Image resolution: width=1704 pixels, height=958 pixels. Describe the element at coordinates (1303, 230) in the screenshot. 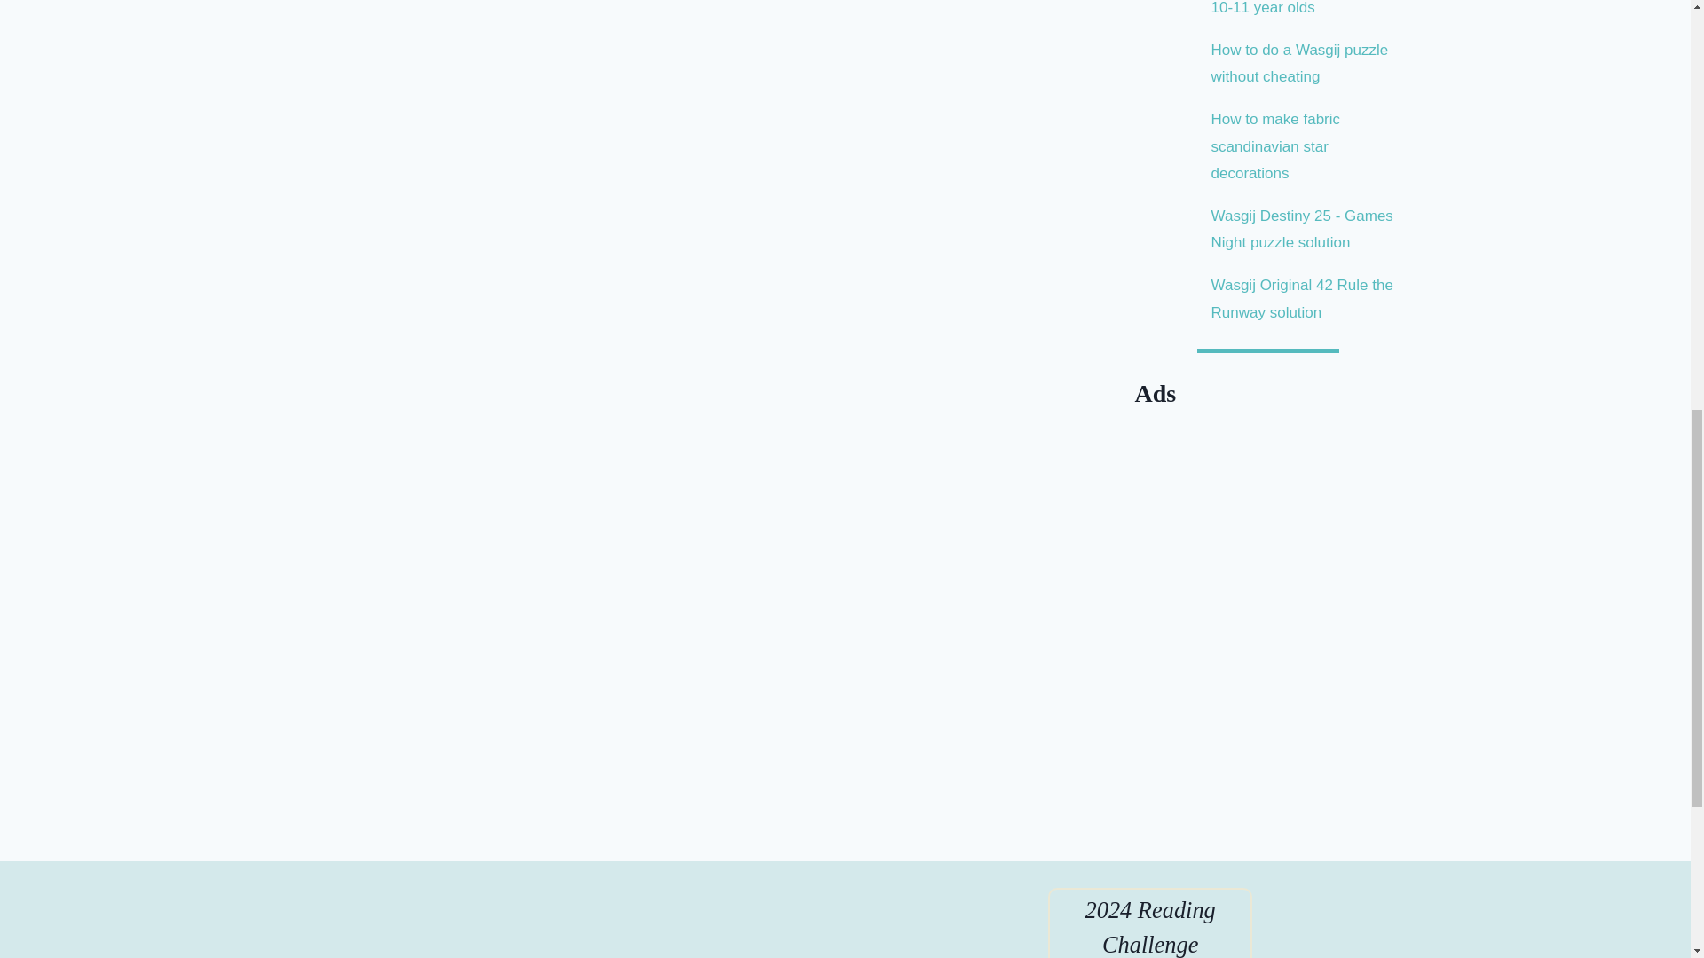

I see `Wasgij Destiny 25 - Games Night puzzle solution` at that location.